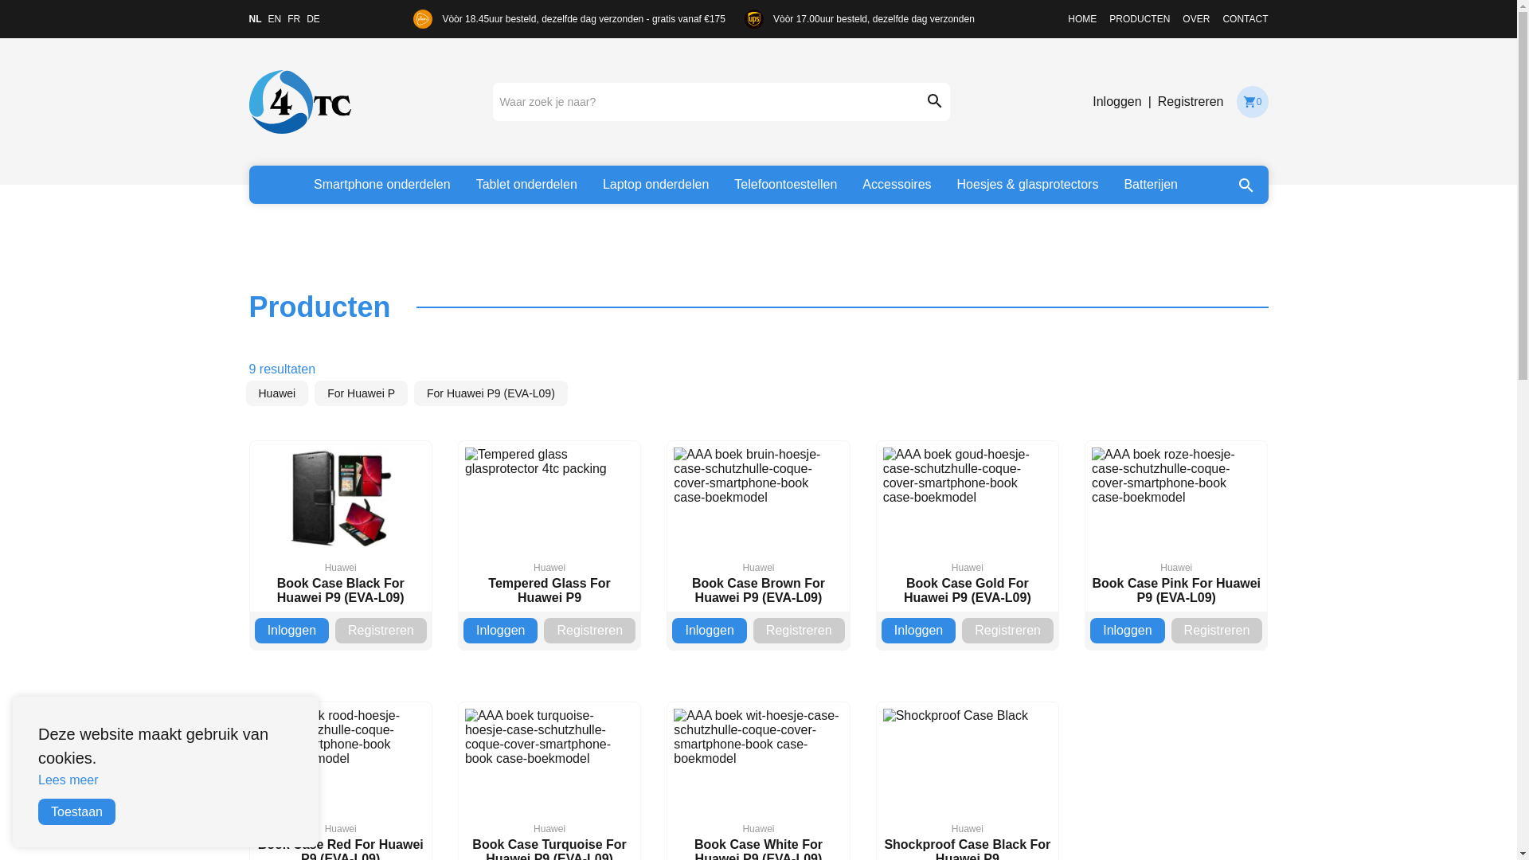 The width and height of the screenshot is (1529, 860). Describe the element at coordinates (709, 631) in the screenshot. I see `Inloggen` at that location.